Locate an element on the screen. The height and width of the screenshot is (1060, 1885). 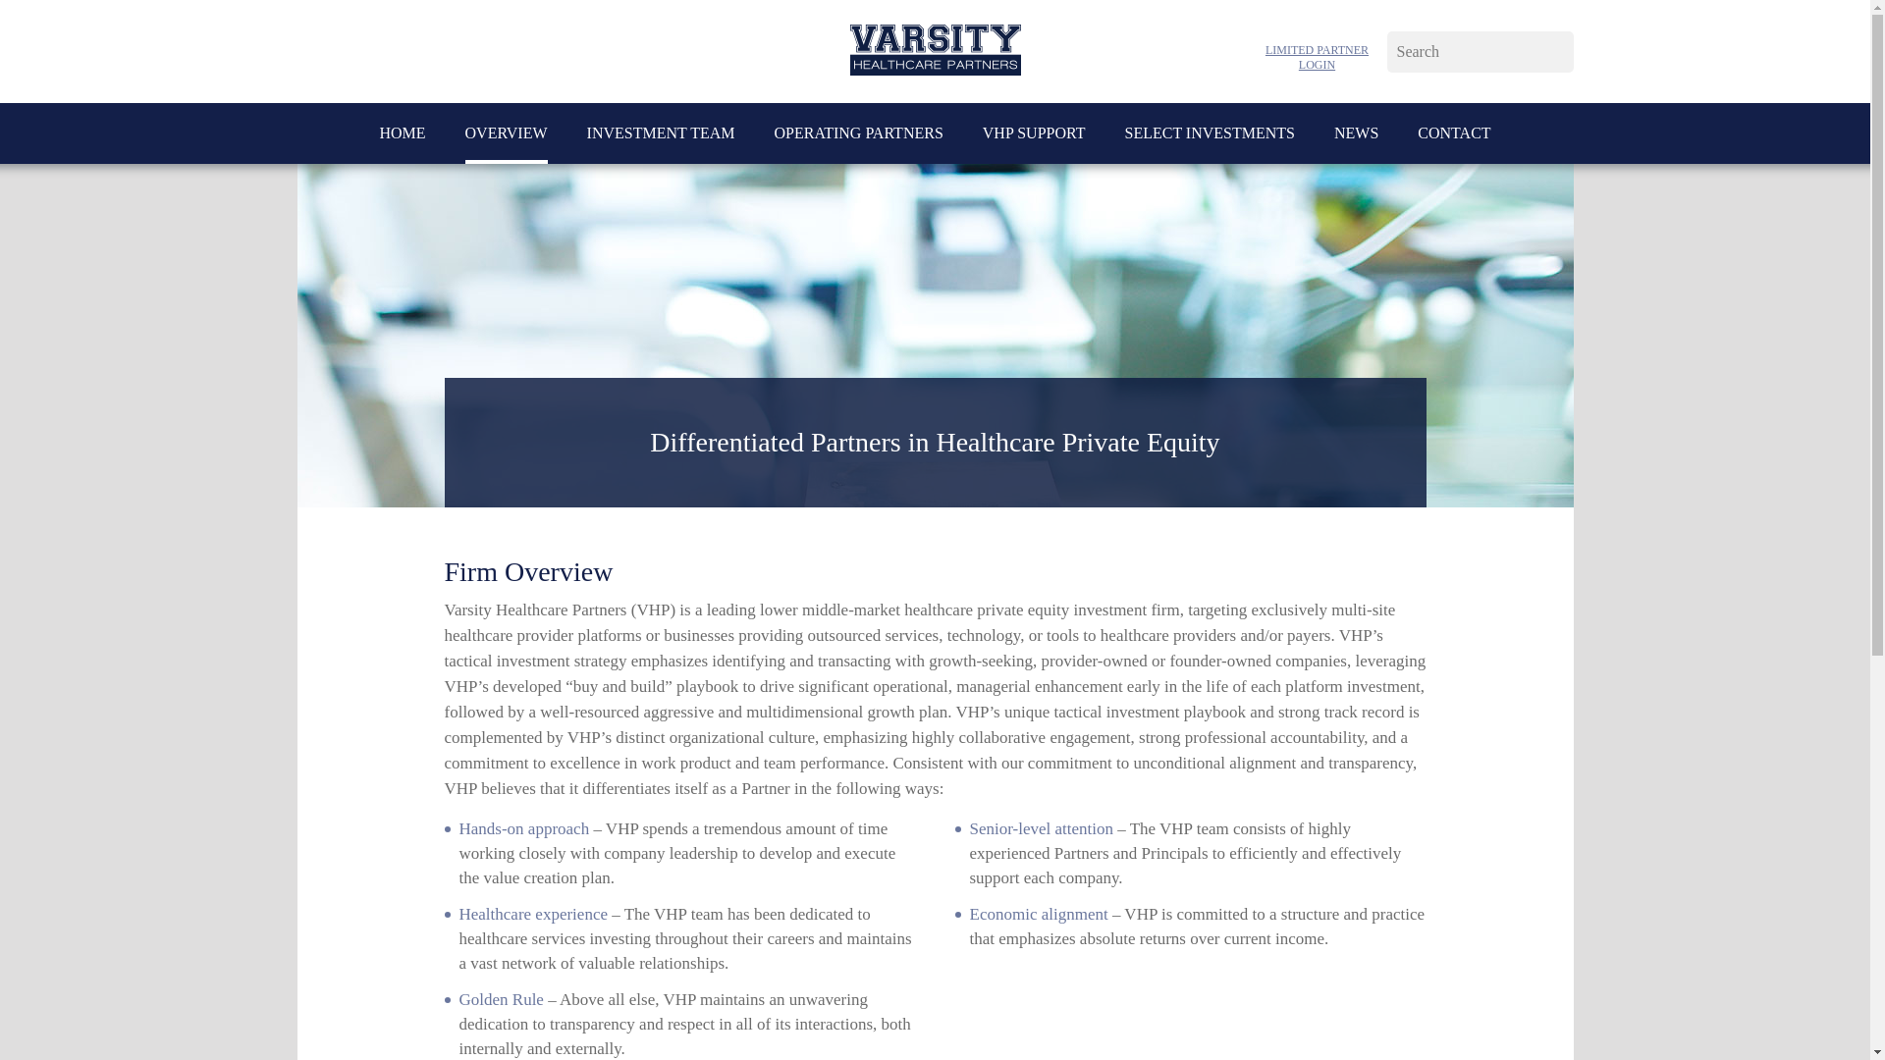
SELECT INVESTMENTS is located at coordinates (1208, 133).